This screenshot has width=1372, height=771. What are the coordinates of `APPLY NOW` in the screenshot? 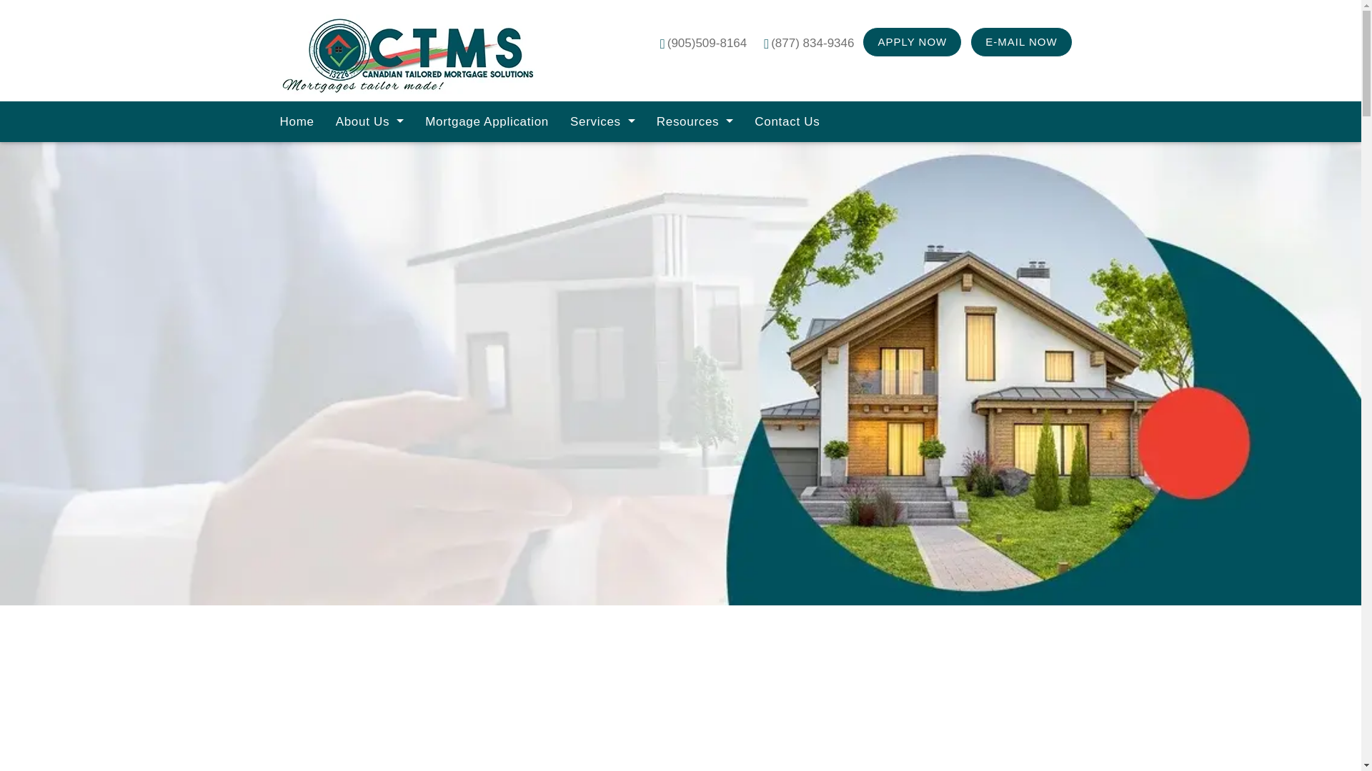 It's located at (912, 41).